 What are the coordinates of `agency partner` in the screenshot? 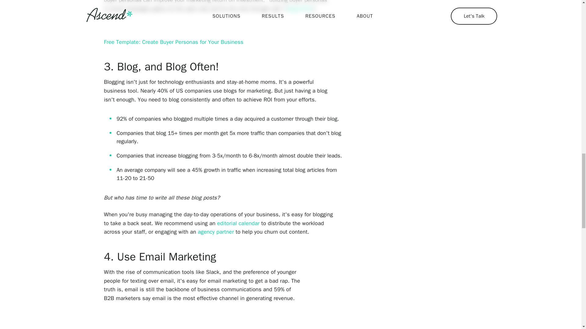 It's located at (216, 232).